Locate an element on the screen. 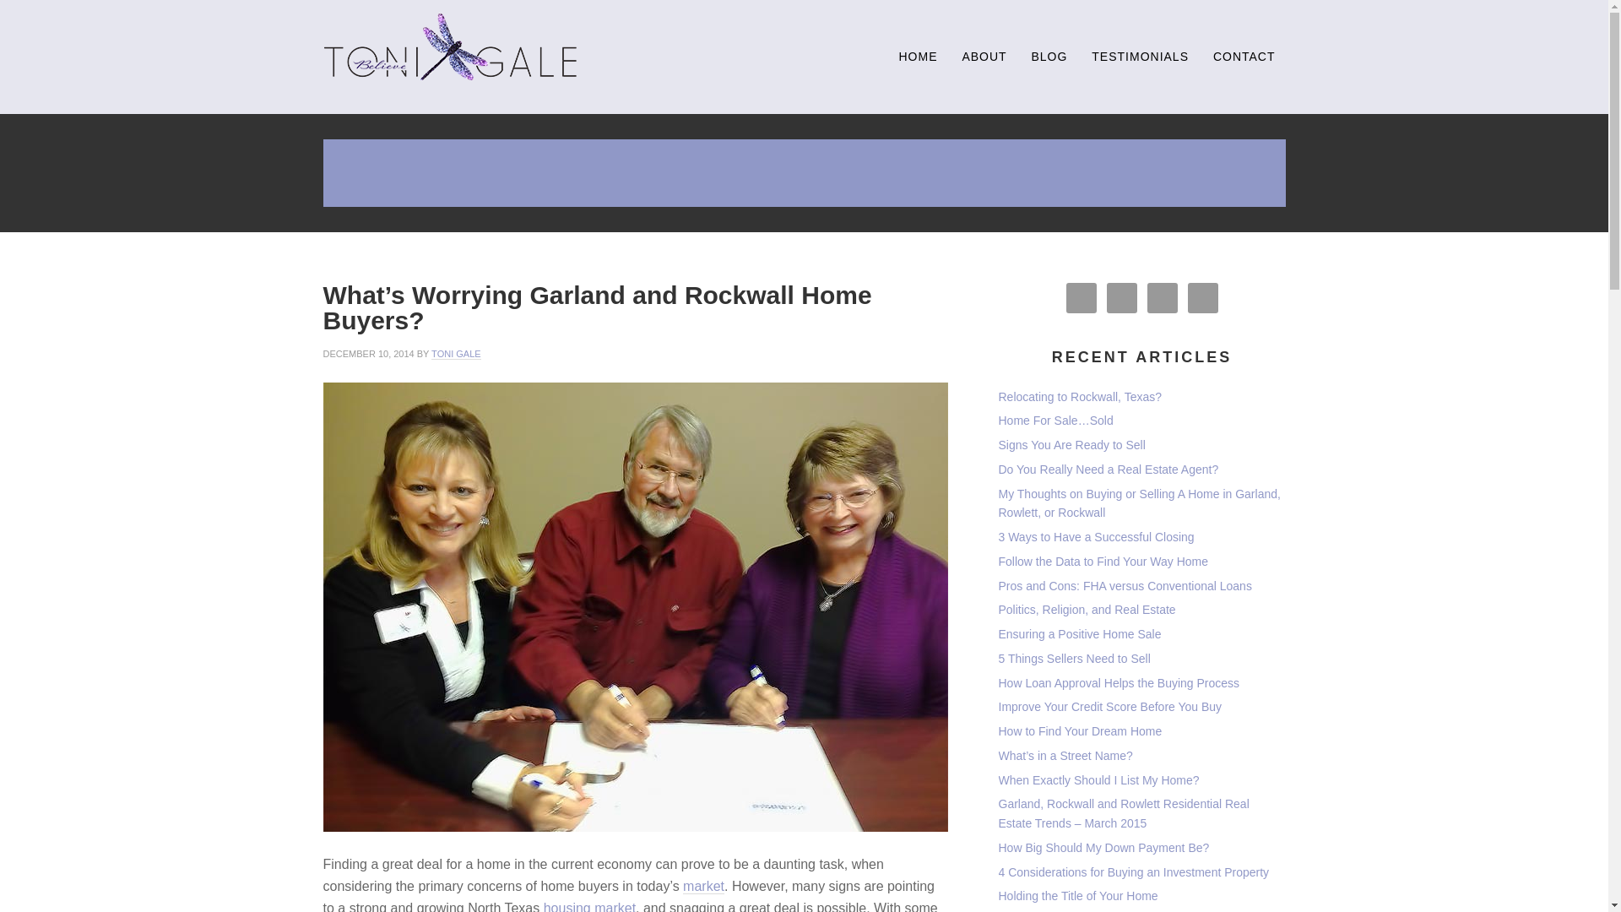 The image size is (1621, 912). Follow the Data to Find Your Way Home is located at coordinates (1103, 561).